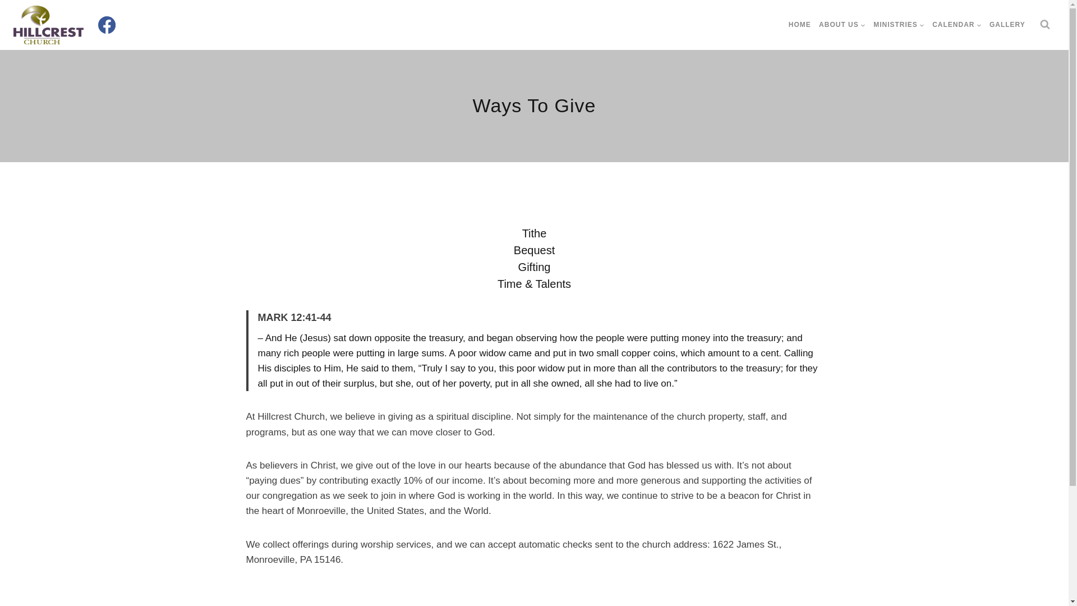 This screenshot has height=606, width=1077. I want to click on MINISTRIES, so click(899, 25).